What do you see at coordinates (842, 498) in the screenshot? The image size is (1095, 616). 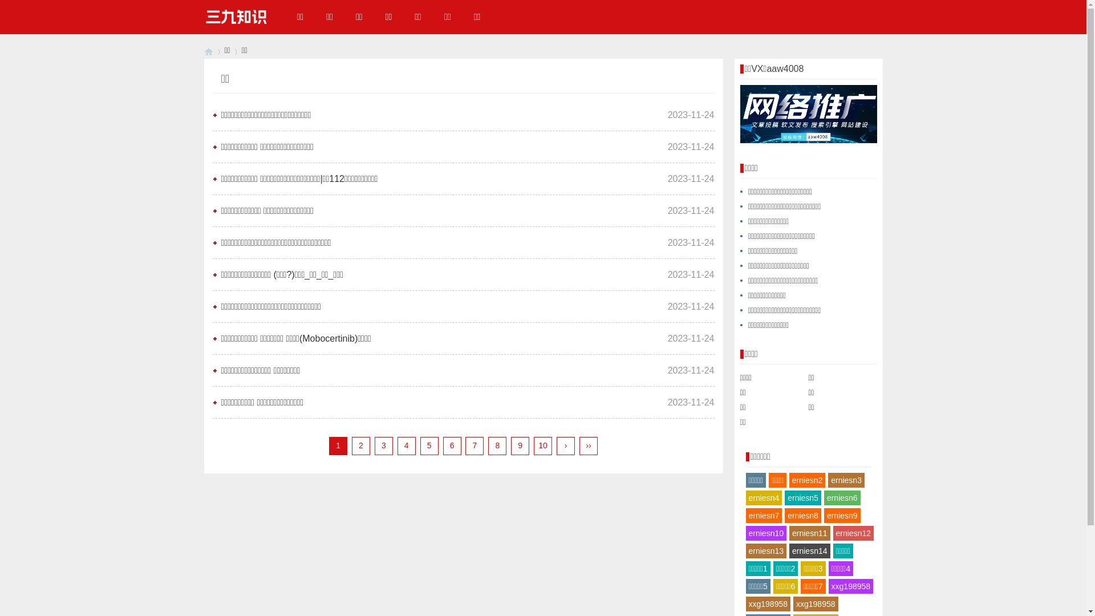 I see `erniesn6` at bounding box center [842, 498].